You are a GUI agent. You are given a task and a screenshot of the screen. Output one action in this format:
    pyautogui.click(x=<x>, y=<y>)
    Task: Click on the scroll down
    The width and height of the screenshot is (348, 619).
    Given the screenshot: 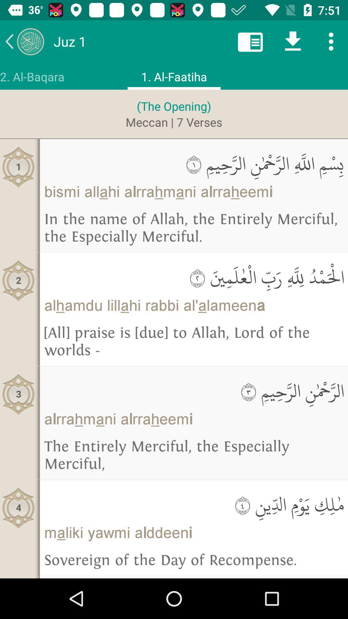 What is the action you would take?
    pyautogui.click(x=293, y=41)
    